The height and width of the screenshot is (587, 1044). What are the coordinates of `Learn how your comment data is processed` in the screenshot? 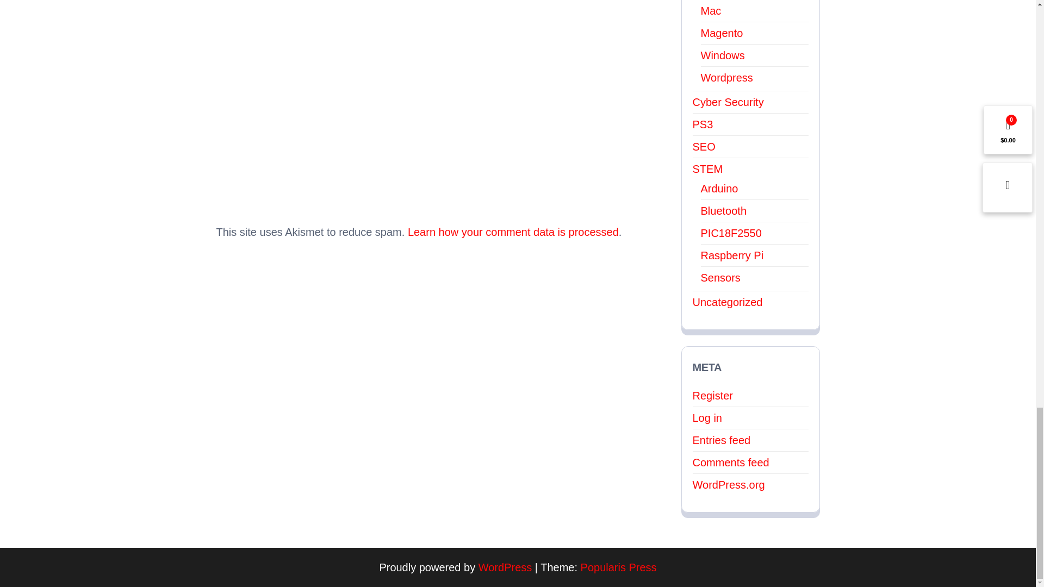 It's located at (513, 232).